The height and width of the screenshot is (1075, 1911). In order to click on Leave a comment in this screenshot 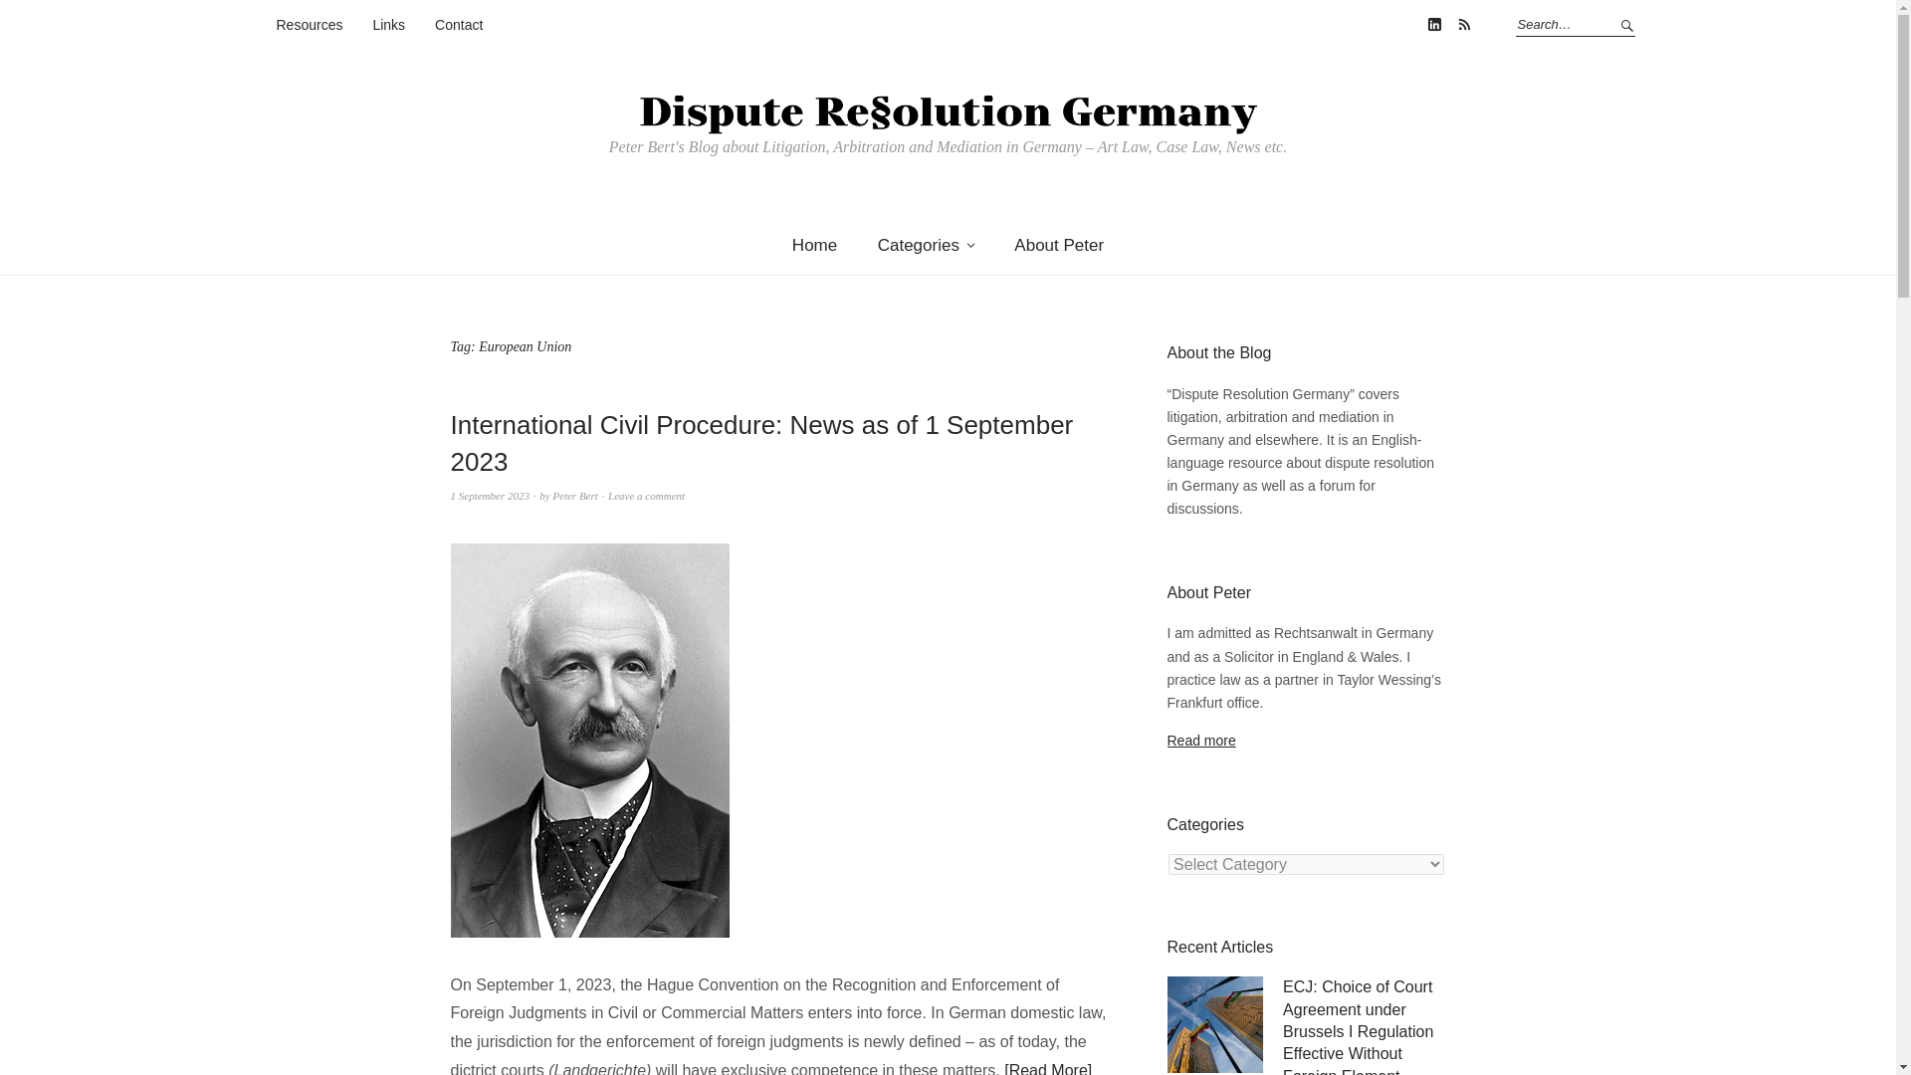, I will do `click(645, 496)`.